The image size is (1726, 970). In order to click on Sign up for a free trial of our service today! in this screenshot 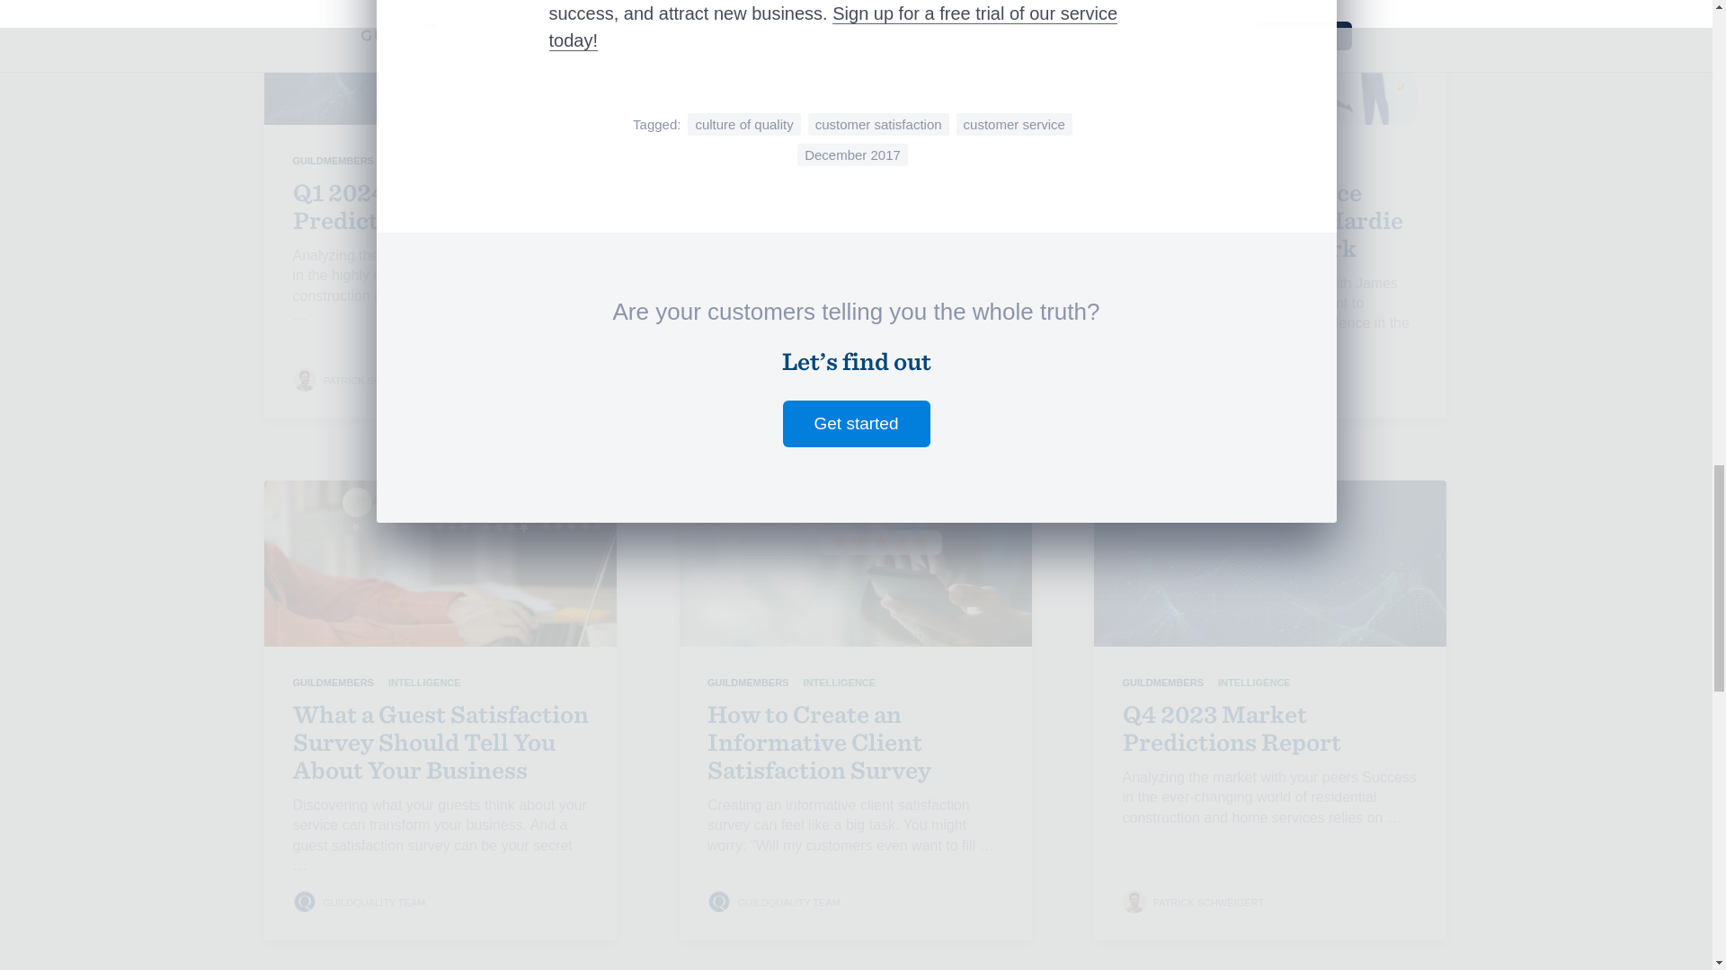, I will do `click(832, 27)`.